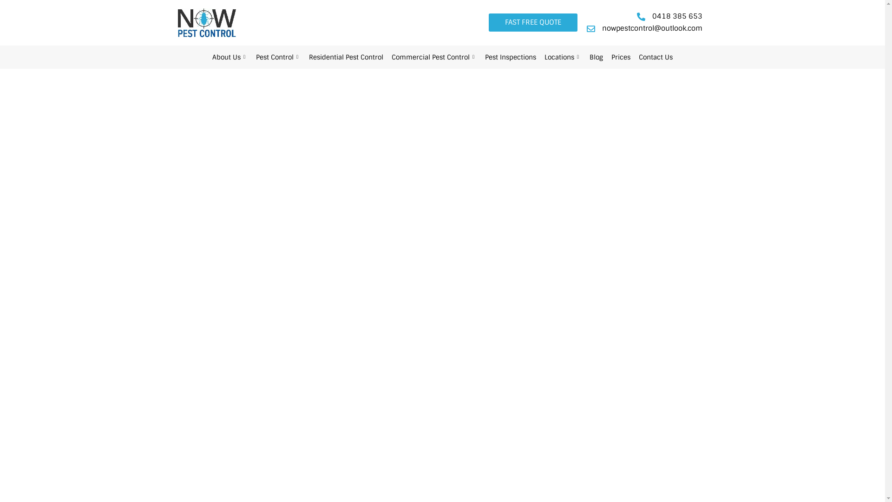 Image resolution: width=892 pixels, height=502 pixels. Describe the element at coordinates (597, 57) in the screenshot. I see `Blog` at that location.